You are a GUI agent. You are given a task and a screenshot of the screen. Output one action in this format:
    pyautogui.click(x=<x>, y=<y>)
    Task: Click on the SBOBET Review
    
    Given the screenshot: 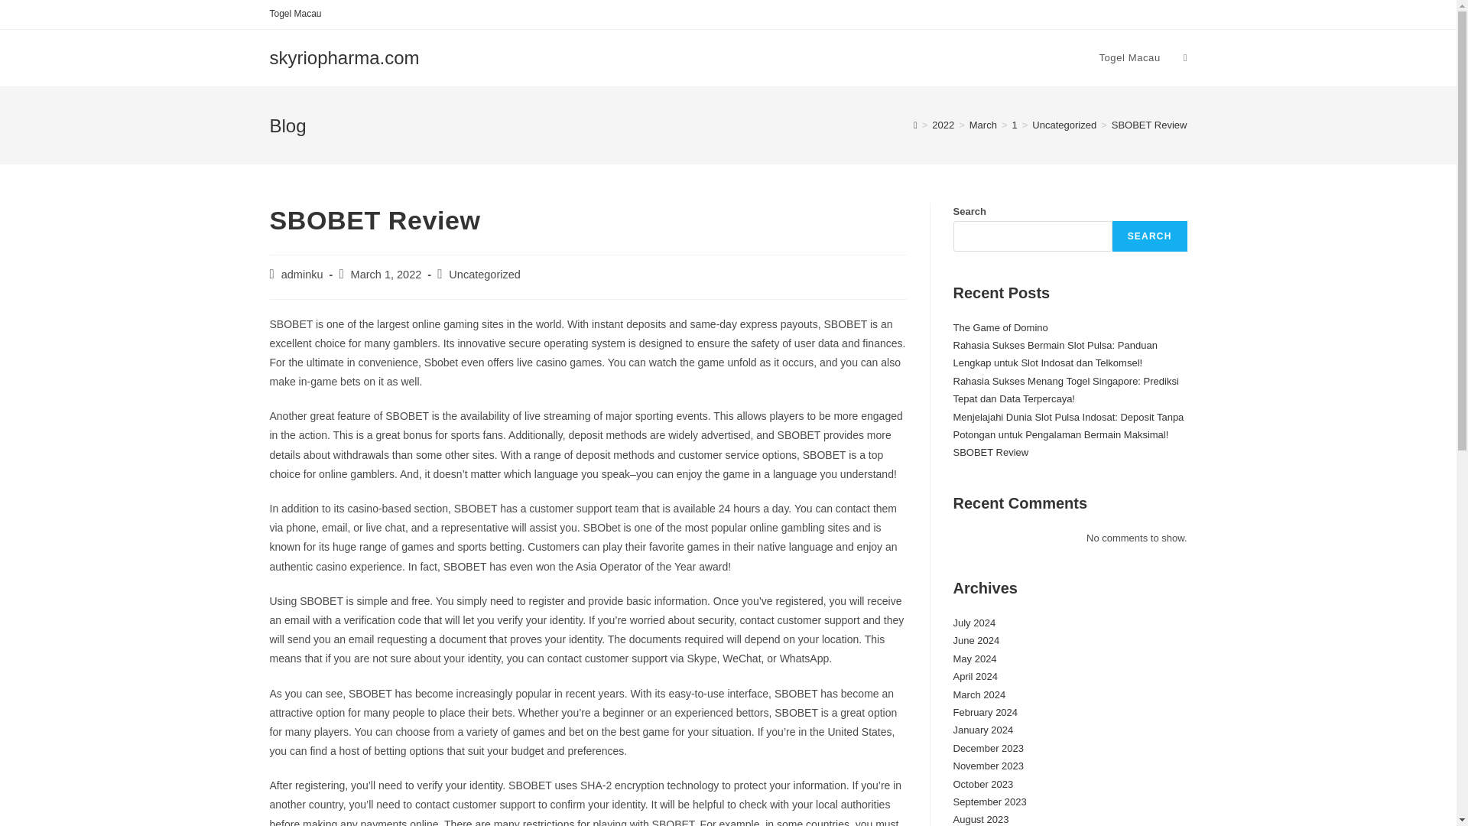 What is the action you would take?
    pyautogui.click(x=991, y=453)
    